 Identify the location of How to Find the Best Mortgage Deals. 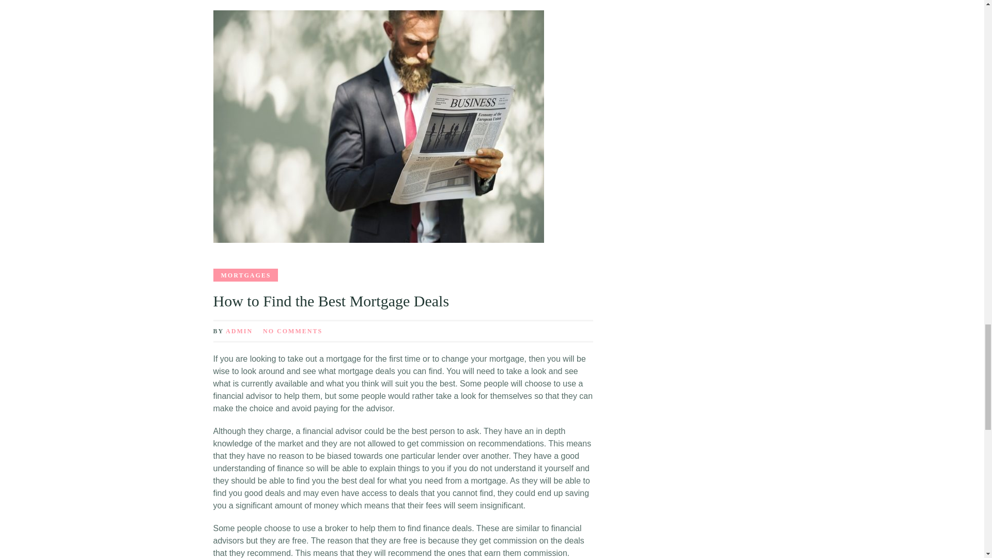
(331, 301).